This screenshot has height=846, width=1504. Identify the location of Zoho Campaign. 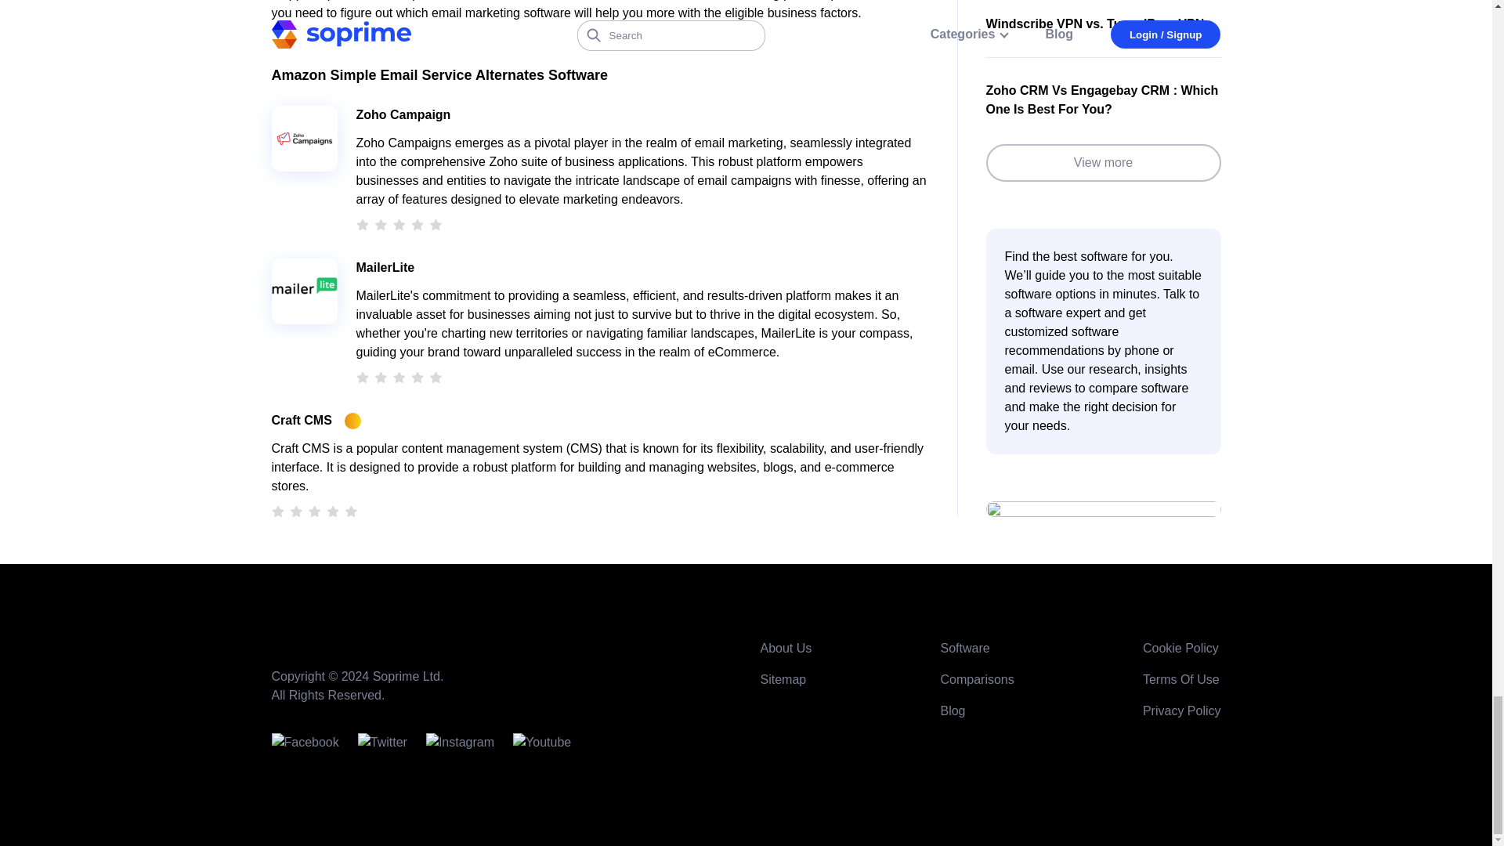
(403, 114).